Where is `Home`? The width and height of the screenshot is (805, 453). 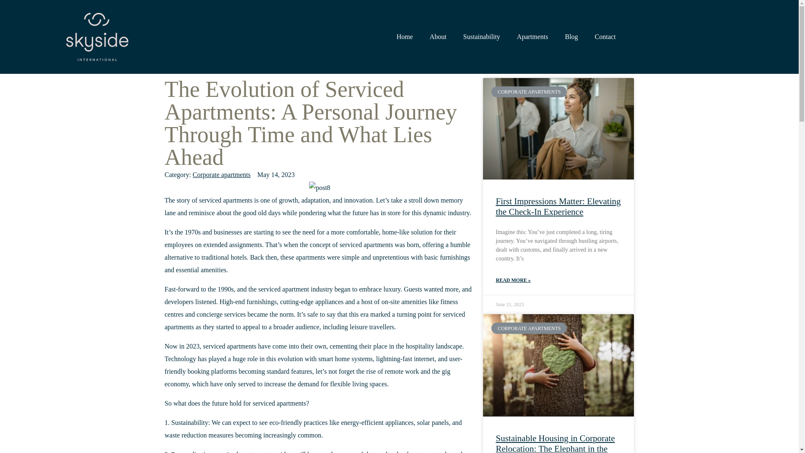 Home is located at coordinates (404, 37).